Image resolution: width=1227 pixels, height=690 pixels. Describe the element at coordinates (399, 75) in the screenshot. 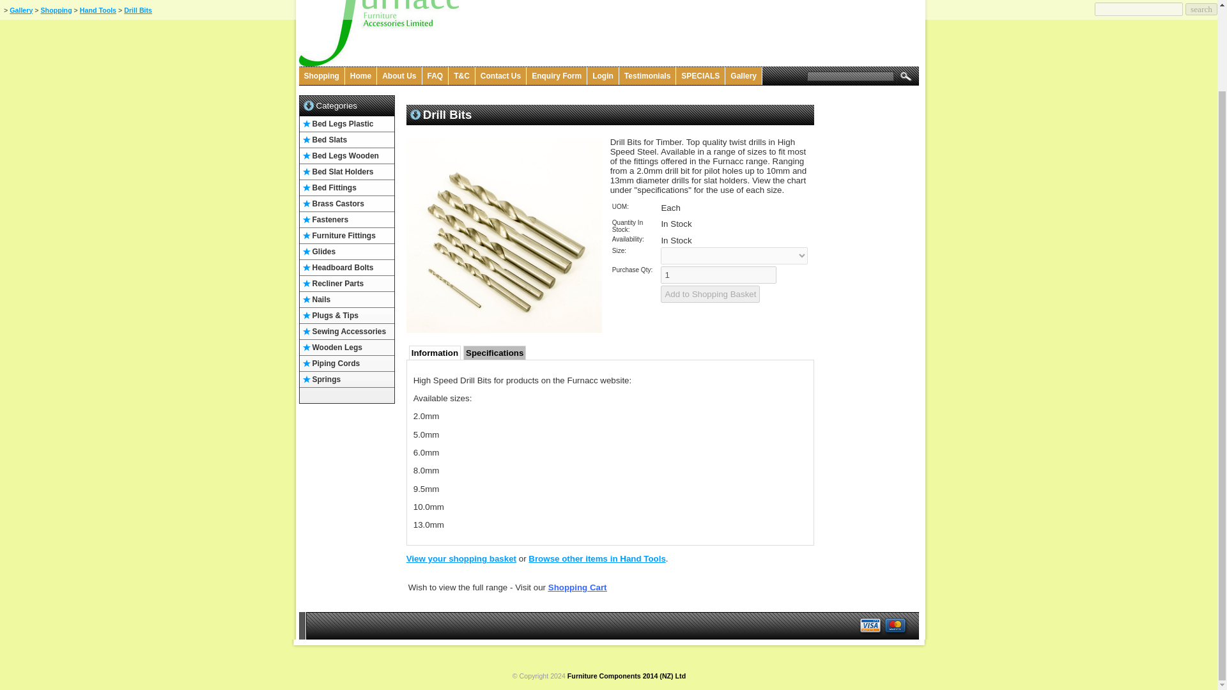

I see `About Us` at that location.